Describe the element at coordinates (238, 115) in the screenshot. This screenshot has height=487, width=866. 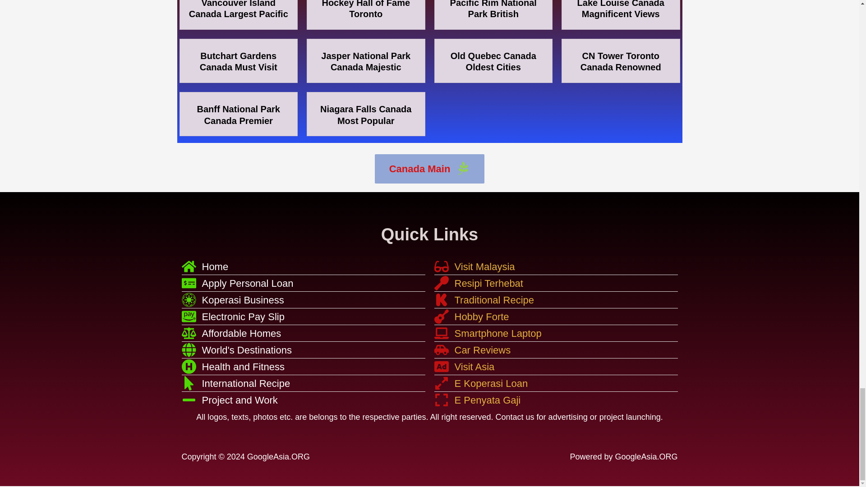
I see `Banff National Park Canada Premier Destination-1` at that location.